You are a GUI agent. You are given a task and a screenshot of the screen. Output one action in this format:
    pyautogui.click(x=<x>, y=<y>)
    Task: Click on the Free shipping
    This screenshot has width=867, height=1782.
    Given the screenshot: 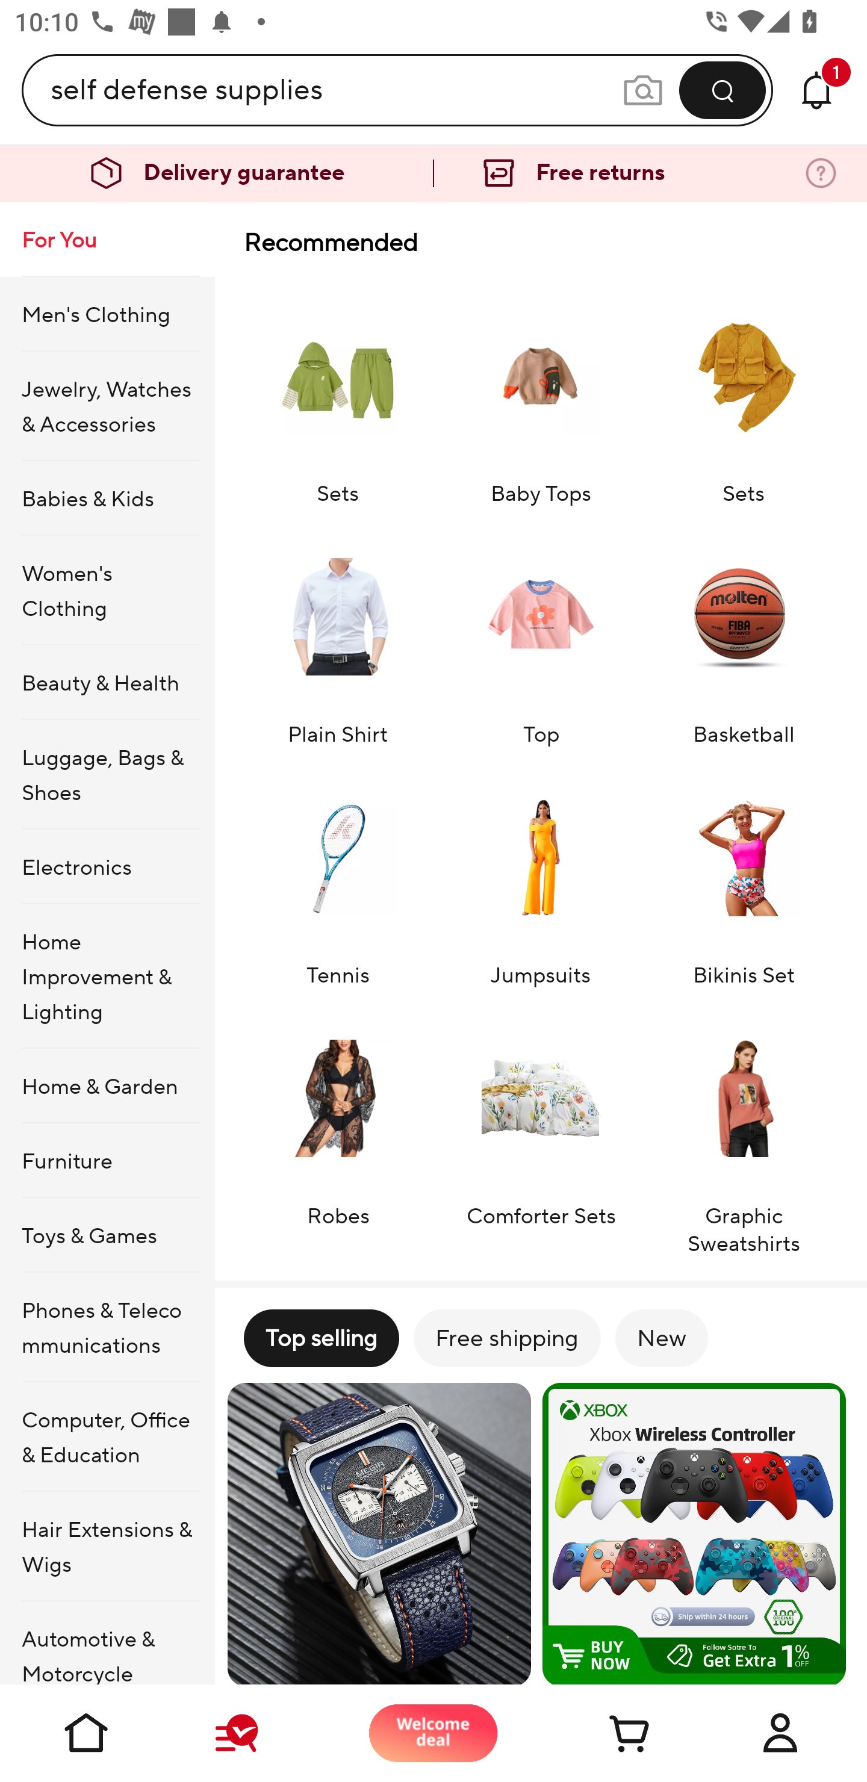 What is the action you would take?
    pyautogui.click(x=507, y=1338)
    